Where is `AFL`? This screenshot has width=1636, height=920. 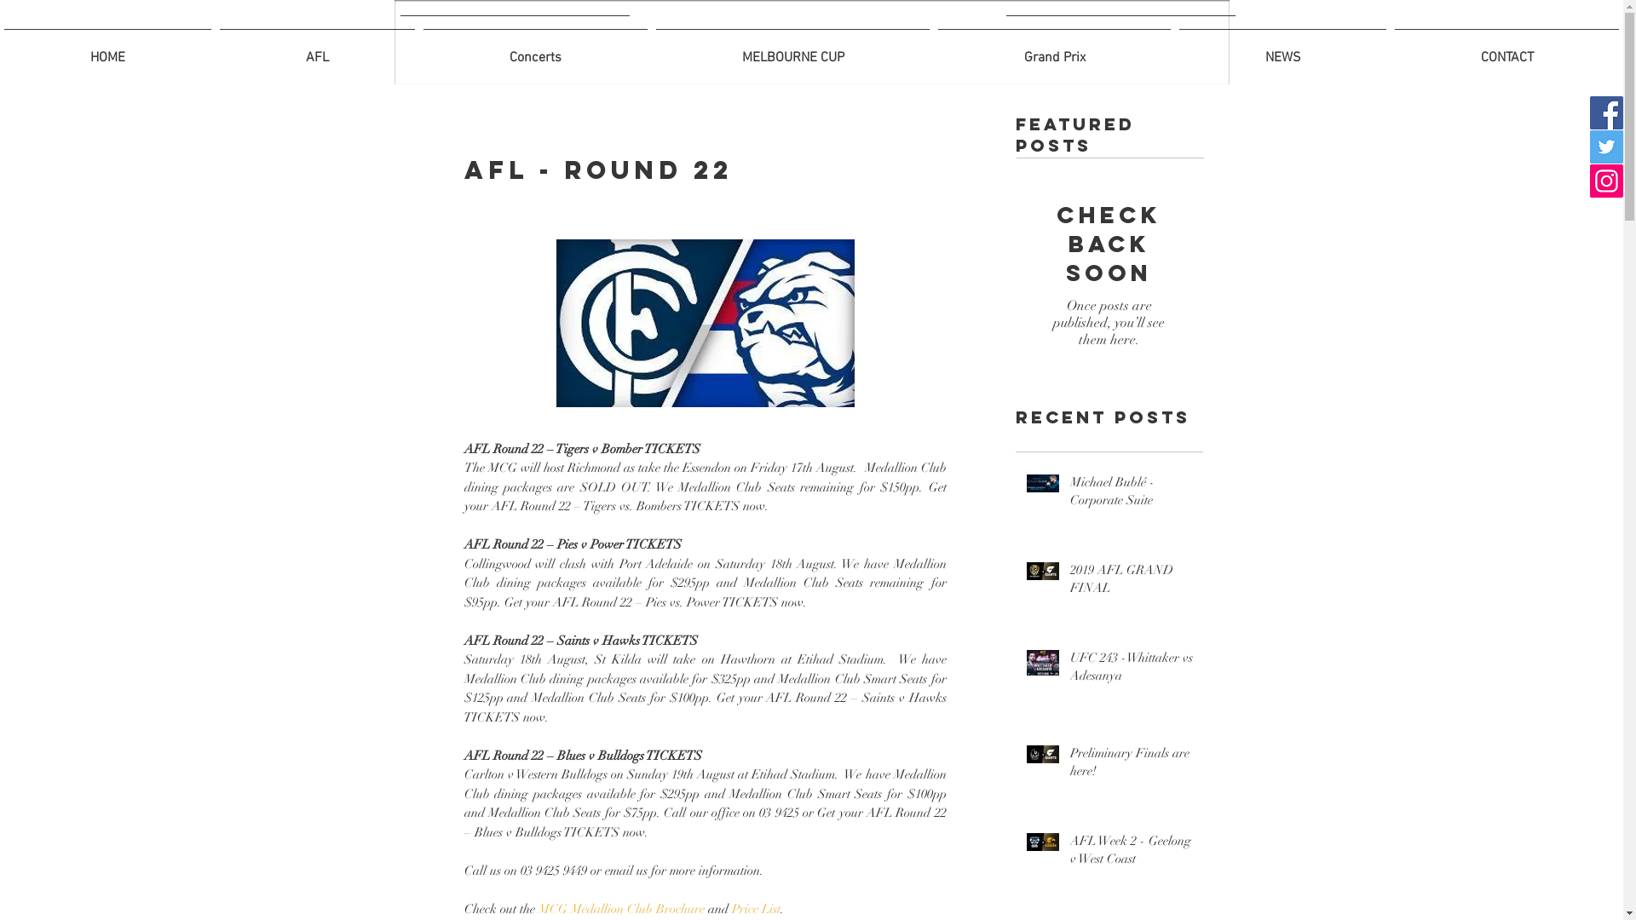
AFL is located at coordinates (317, 50).